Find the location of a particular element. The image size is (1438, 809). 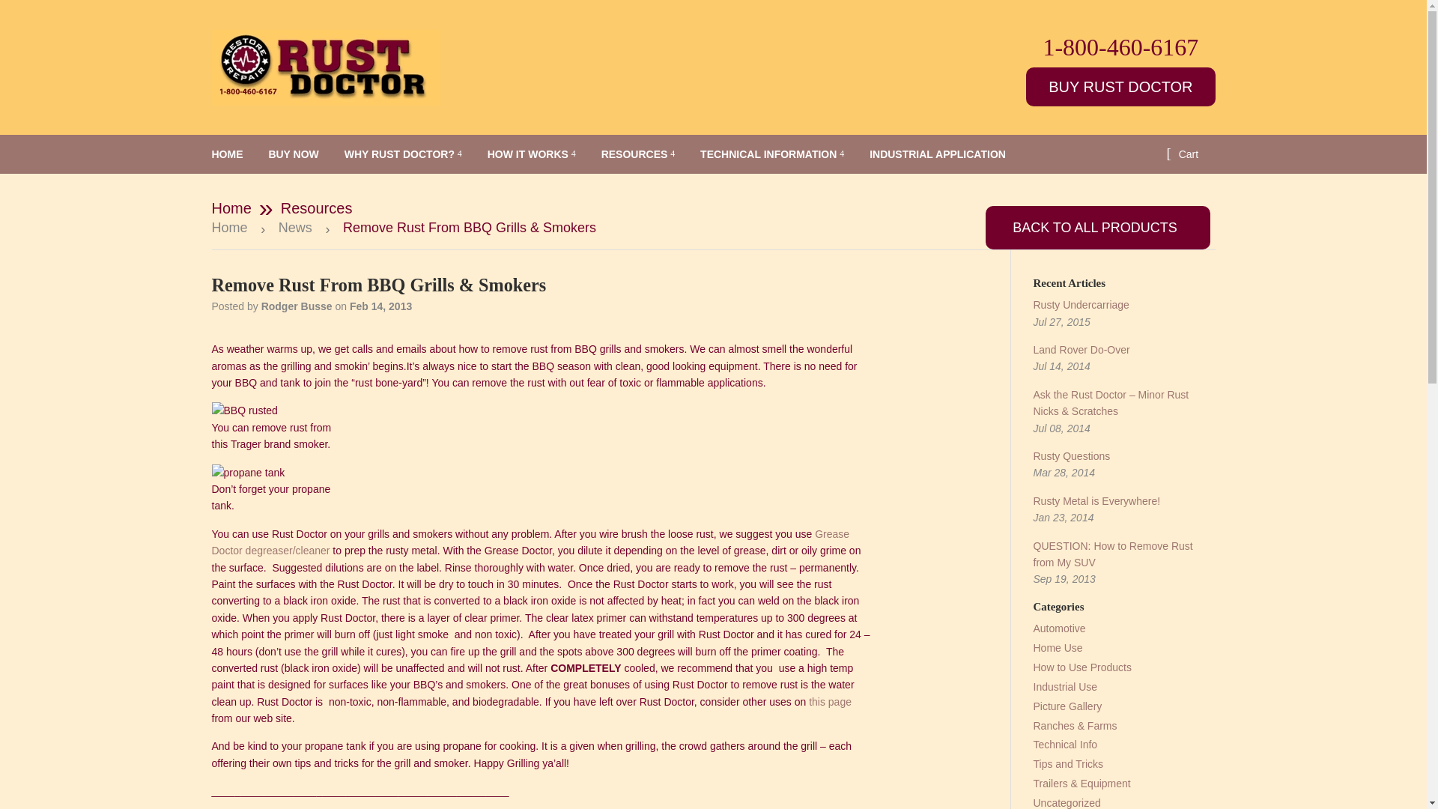

TECHNICAL INFORMATION is located at coordinates (771, 154).